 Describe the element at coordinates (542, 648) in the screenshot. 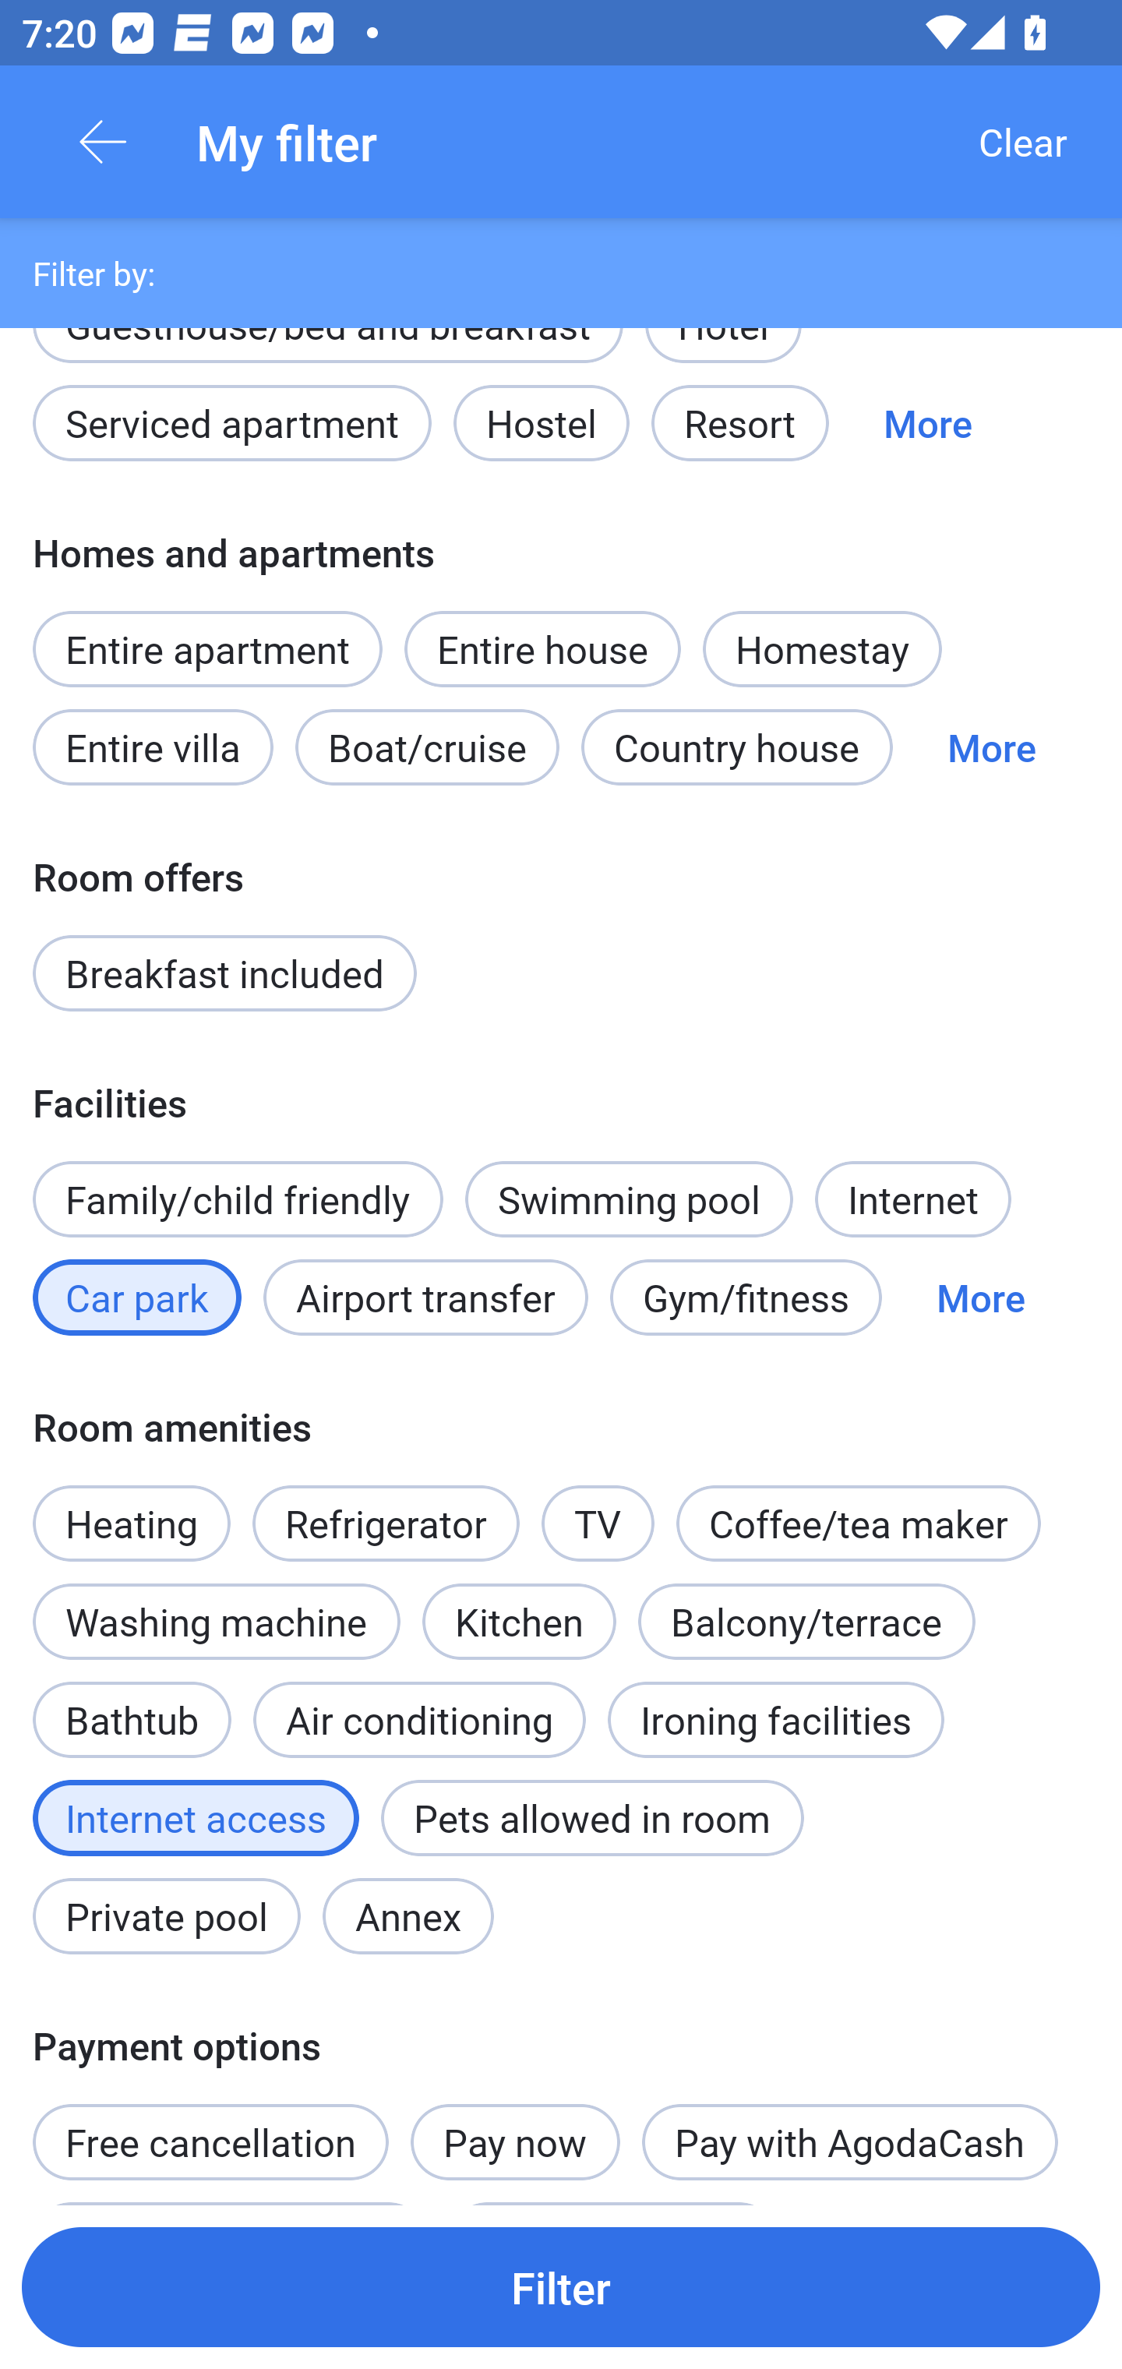

I see `Entire house` at that location.